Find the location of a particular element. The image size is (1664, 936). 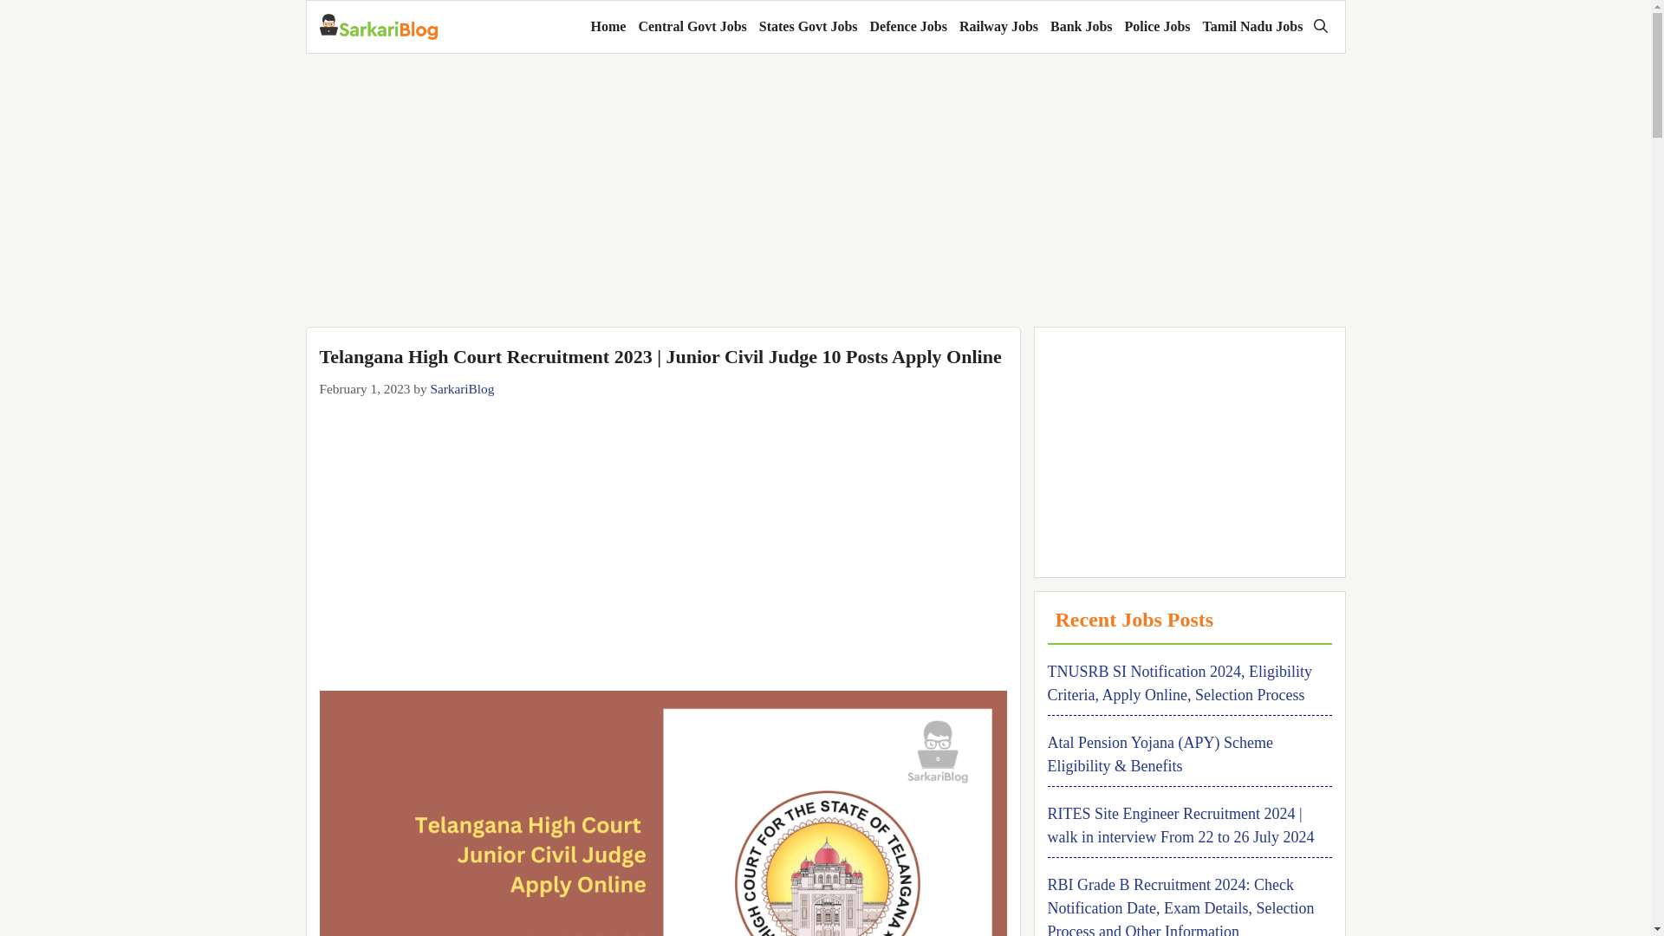

Home is located at coordinates (608, 26).